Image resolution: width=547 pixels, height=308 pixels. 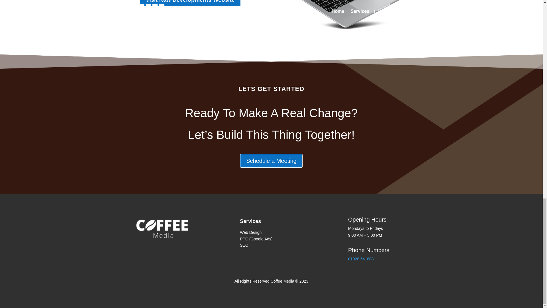 I want to click on Raw Developments, so click(x=351, y=18).